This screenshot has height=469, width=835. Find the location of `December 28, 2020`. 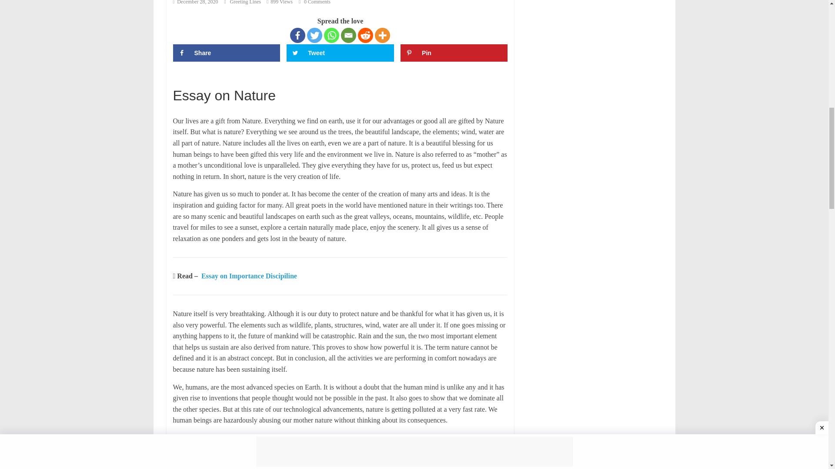

December 28, 2020 is located at coordinates (195, 2).